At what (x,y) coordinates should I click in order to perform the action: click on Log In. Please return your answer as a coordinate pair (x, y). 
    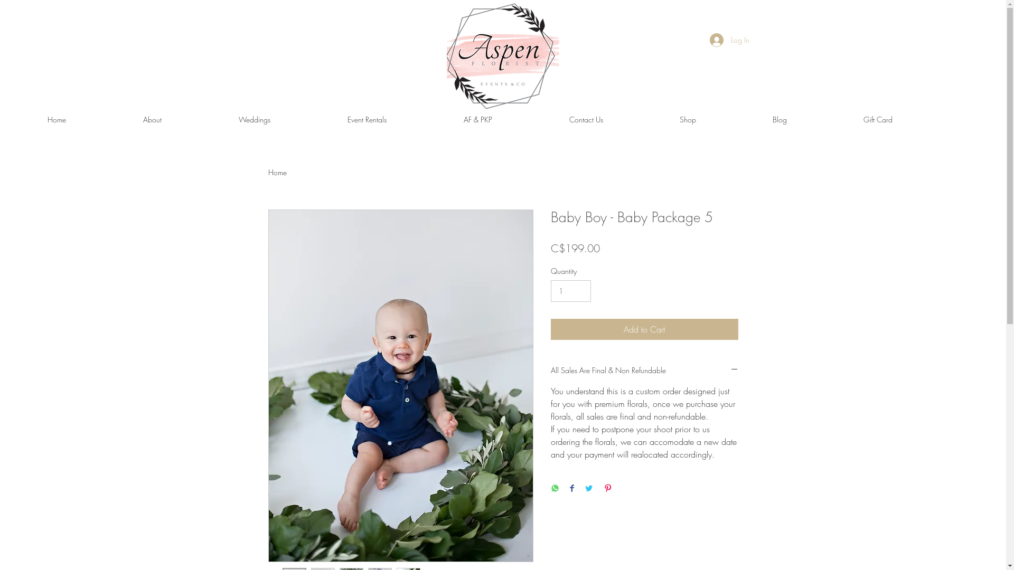
    Looking at the image, I should click on (730, 40).